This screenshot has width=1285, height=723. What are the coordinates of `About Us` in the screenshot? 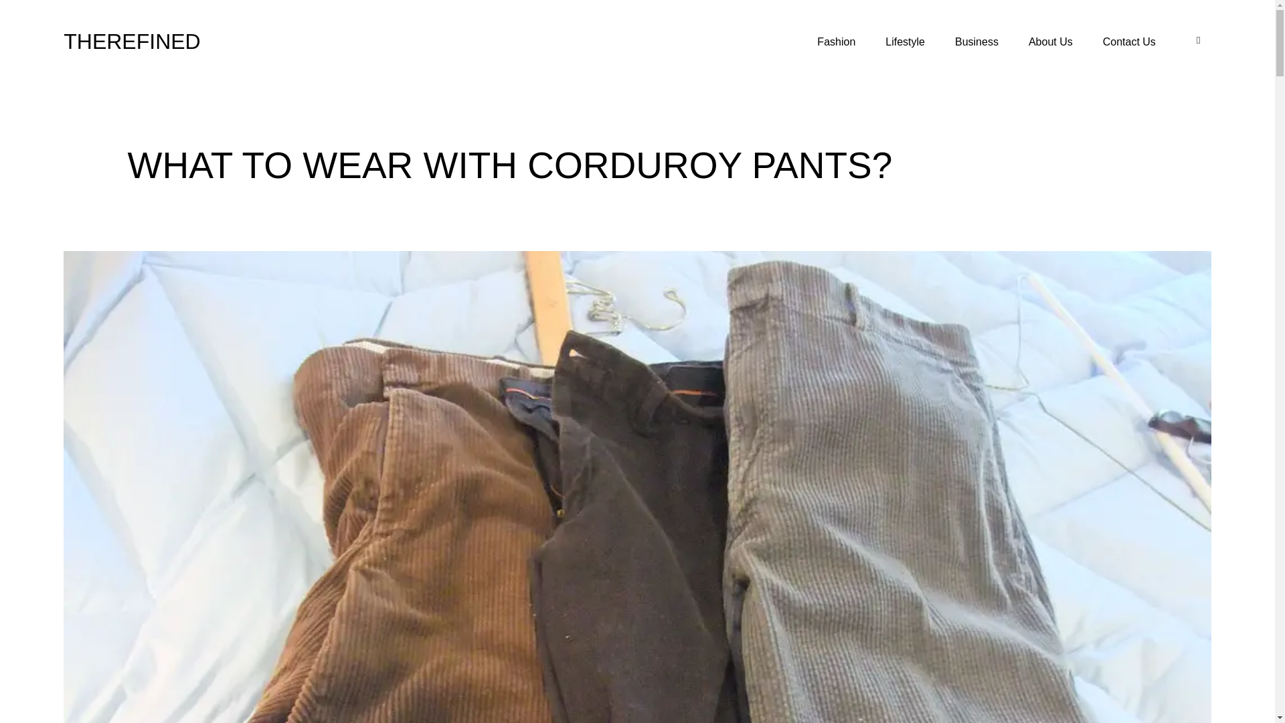 It's located at (1050, 42).